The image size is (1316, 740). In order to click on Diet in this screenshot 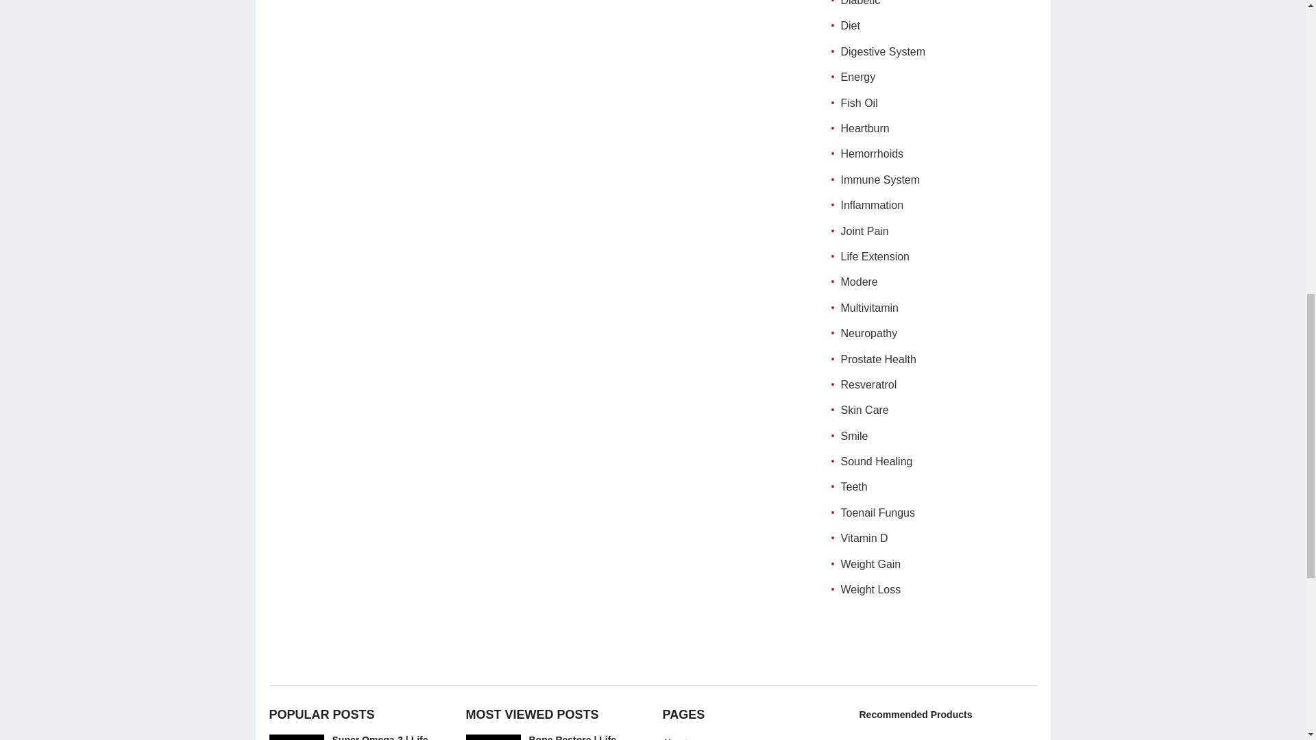, I will do `click(850, 26)`.